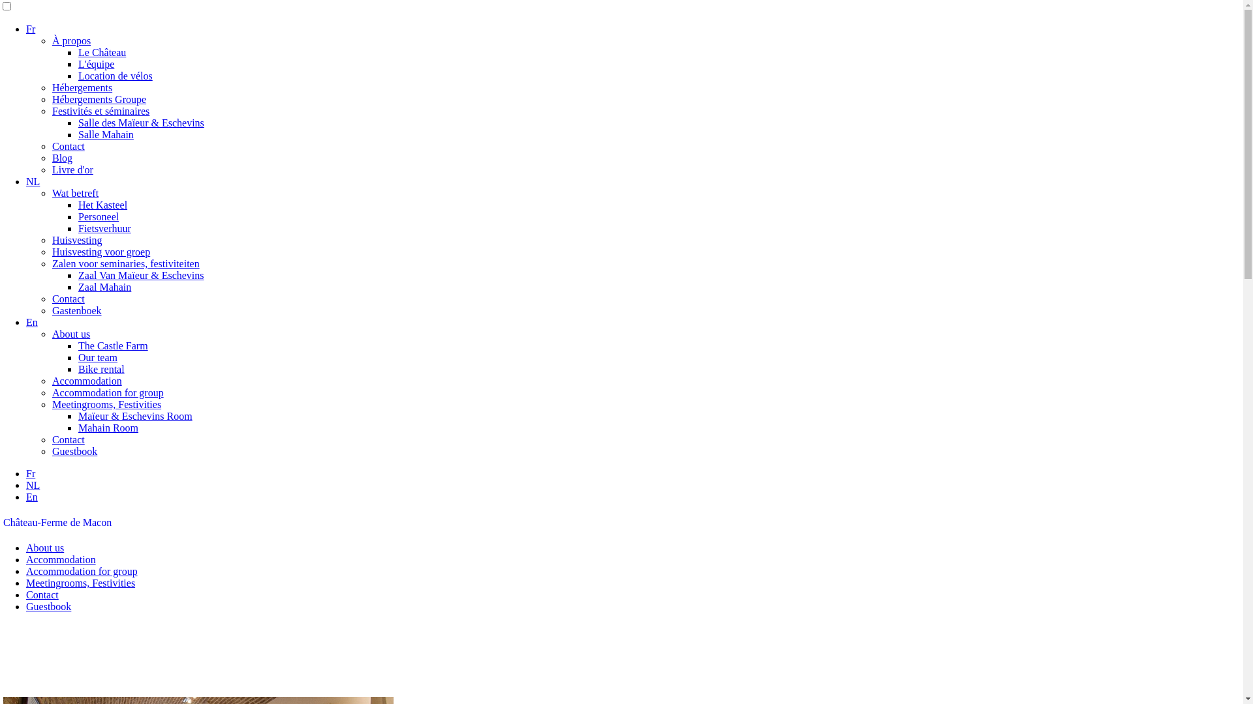  What do you see at coordinates (71, 334) in the screenshot?
I see `About us` at bounding box center [71, 334].